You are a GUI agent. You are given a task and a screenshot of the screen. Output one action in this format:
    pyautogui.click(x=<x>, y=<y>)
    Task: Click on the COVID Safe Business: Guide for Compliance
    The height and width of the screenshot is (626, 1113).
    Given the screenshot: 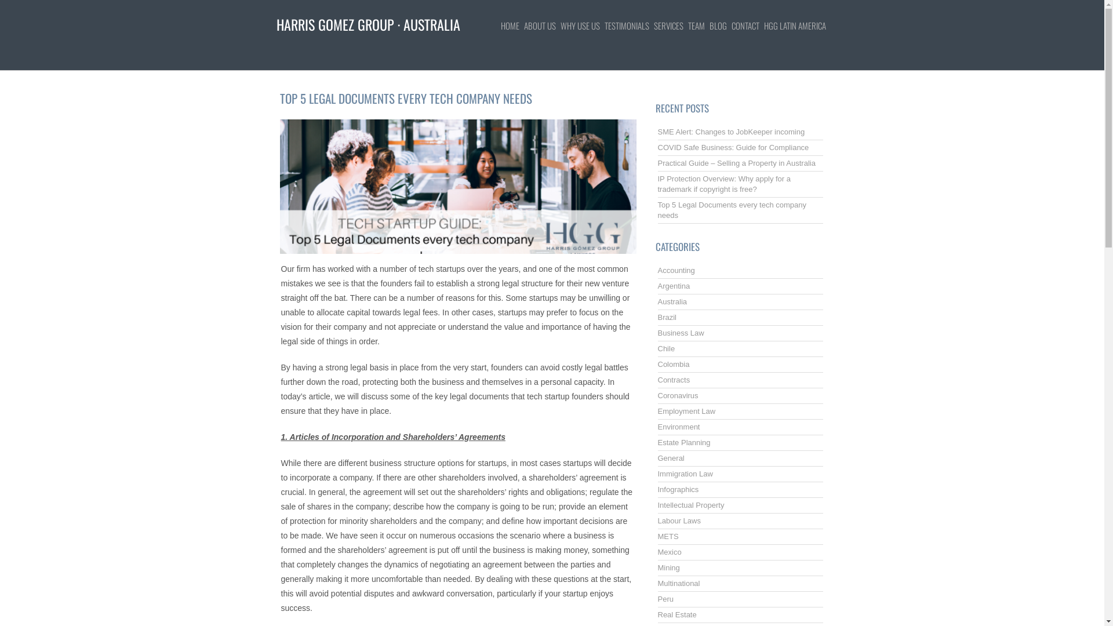 What is the action you would take?
    pyautogui.click(x=733, y=147)
    